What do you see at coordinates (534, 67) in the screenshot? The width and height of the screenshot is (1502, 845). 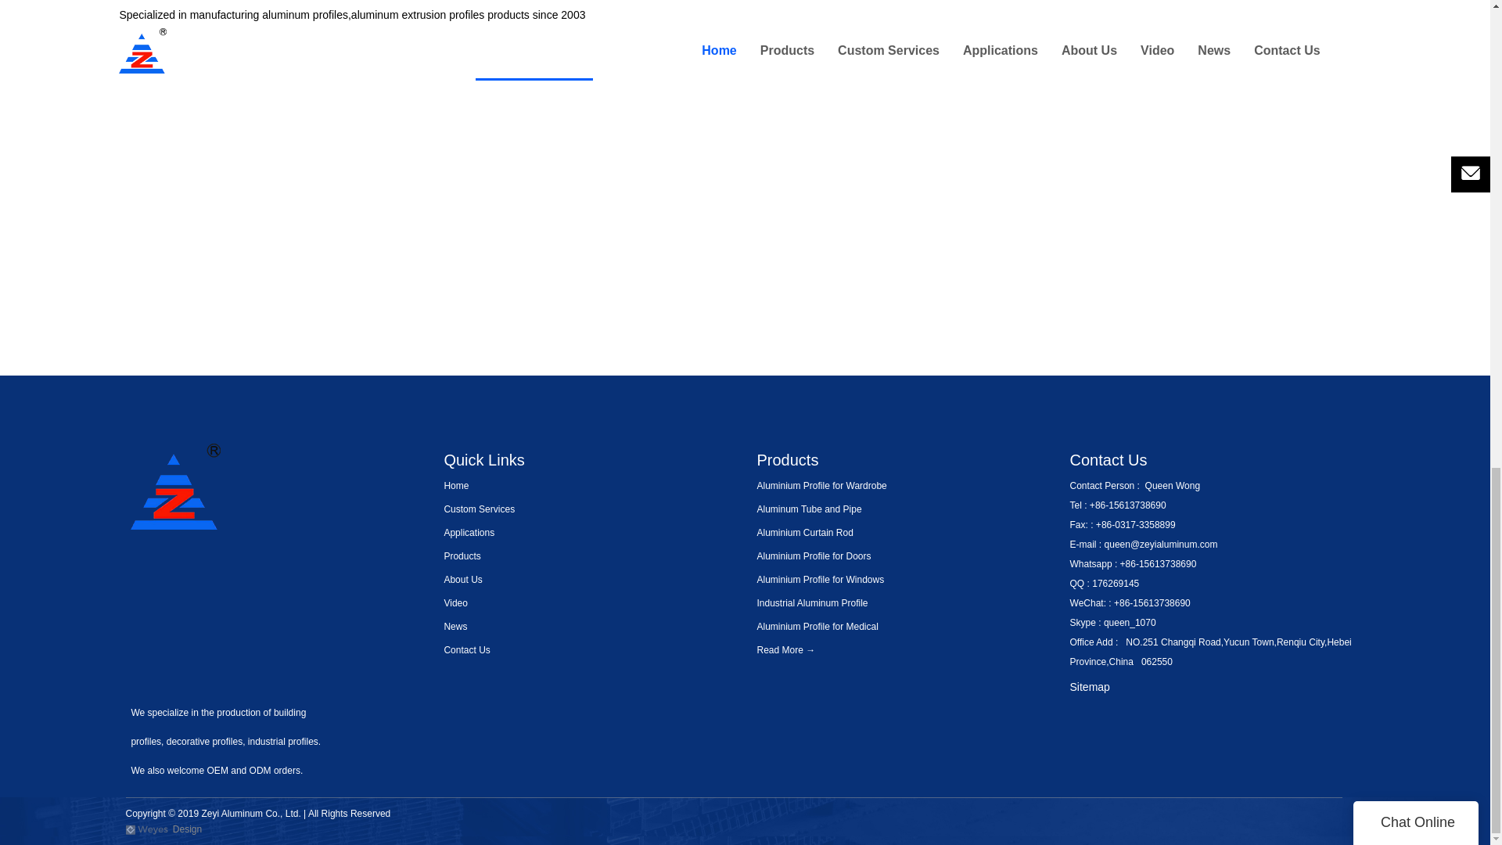 I see `Send Inquiry Now` at bounding box center [534, 67].